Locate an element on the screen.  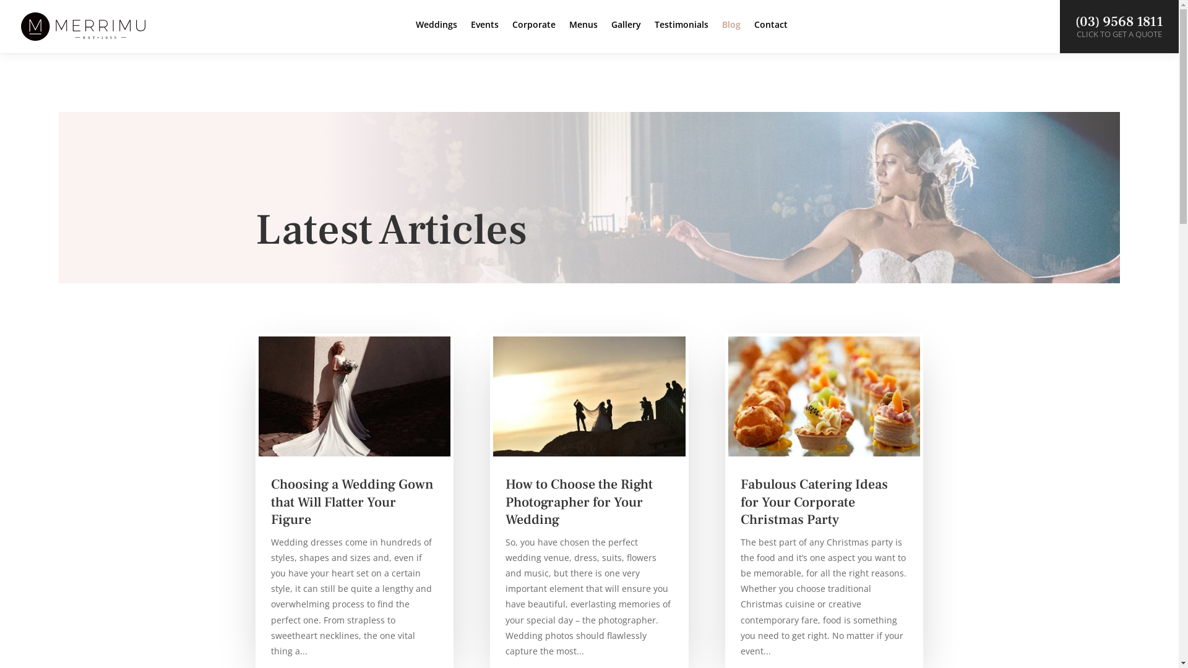
How to Choose the Right Photographer for Your Wedding is located at coordinates (579, 502).